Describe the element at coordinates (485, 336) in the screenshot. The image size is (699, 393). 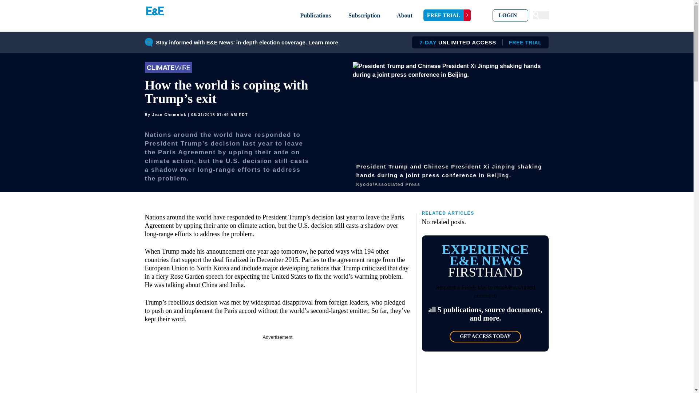
I see `About` at that location.